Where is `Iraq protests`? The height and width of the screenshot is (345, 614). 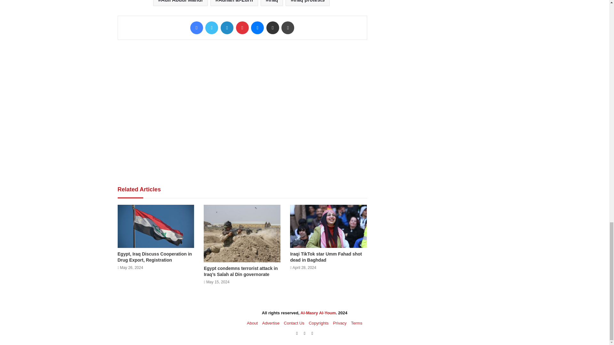 Iraq protests is located at coordinates (308, 3).